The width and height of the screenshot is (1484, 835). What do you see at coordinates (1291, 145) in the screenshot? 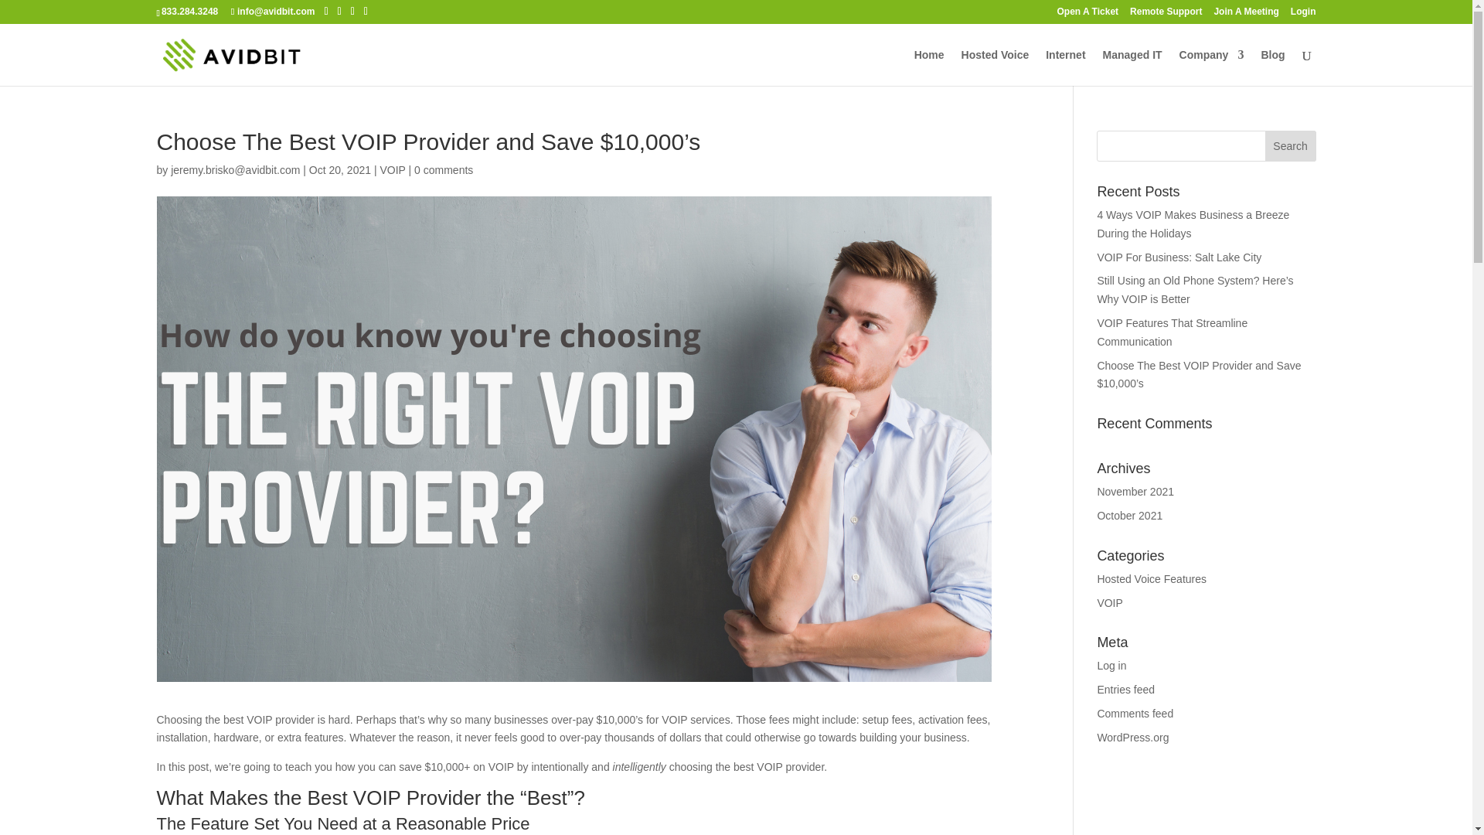
I see `Search` at bounding box center [1291, 145].